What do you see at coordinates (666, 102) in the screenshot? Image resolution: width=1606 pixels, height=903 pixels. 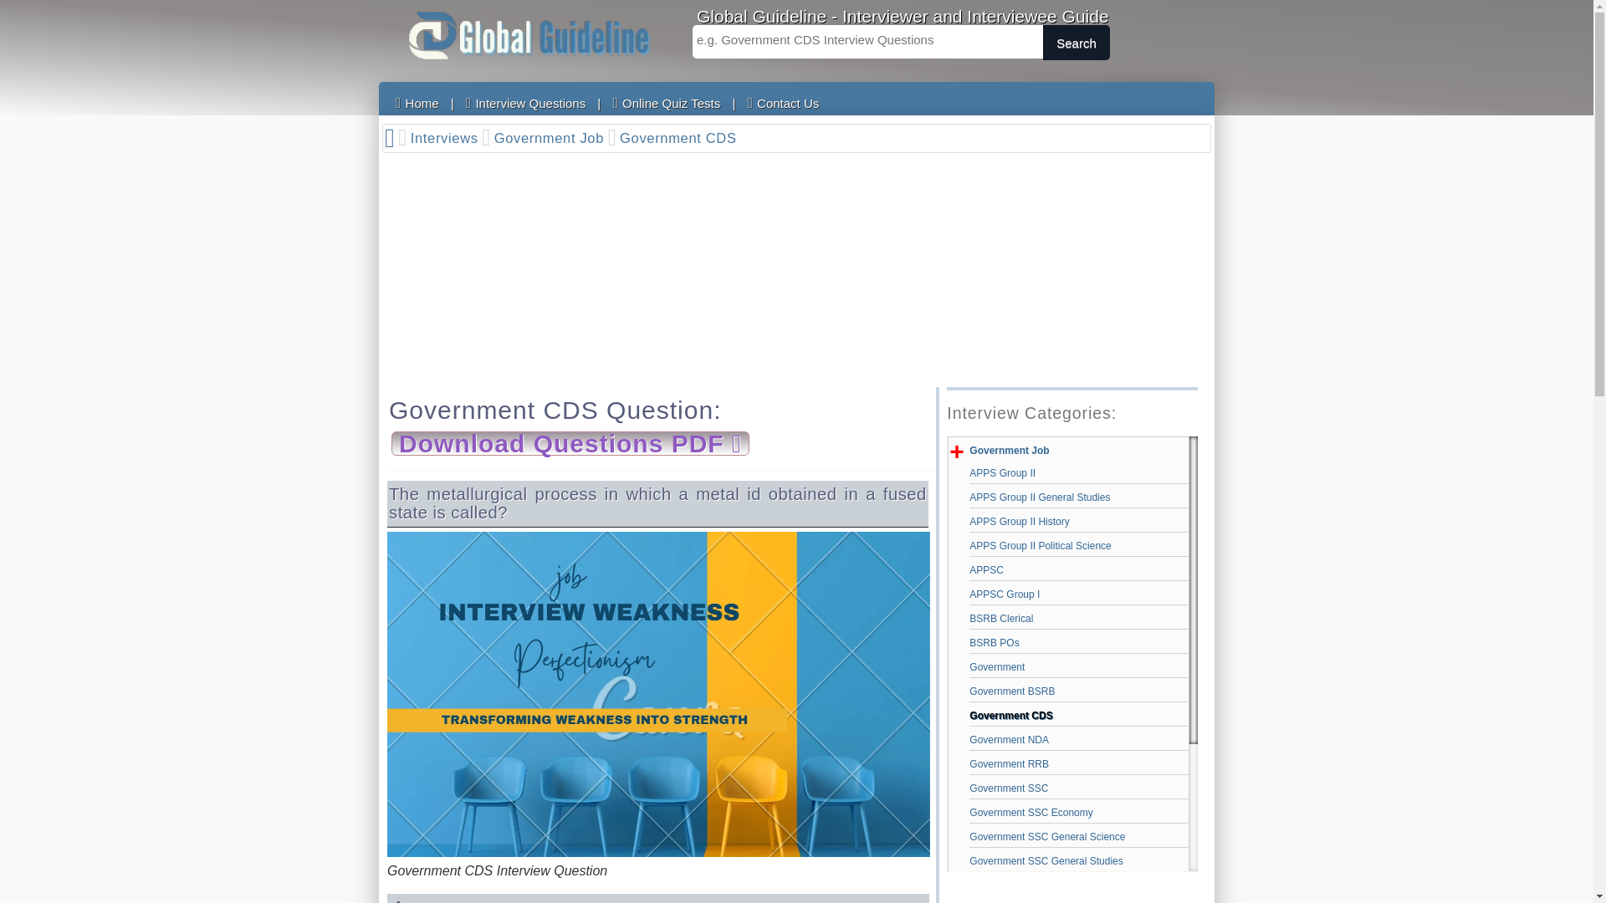 I see `Online Quiz Tests` at bounding box center [666, 102].